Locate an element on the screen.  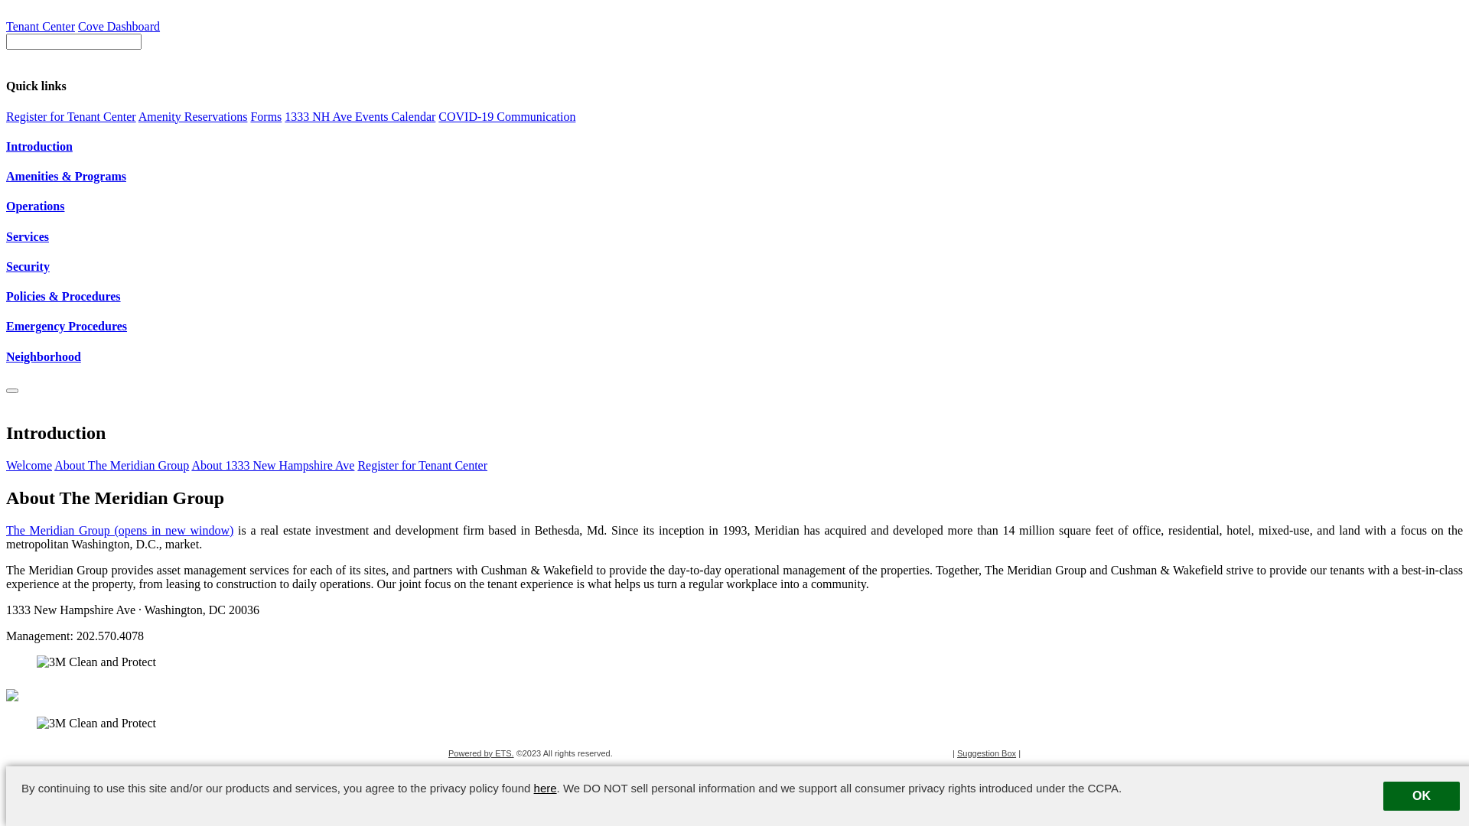
About 1333 New Hampshire Ave is located at coordinates (272, 465).